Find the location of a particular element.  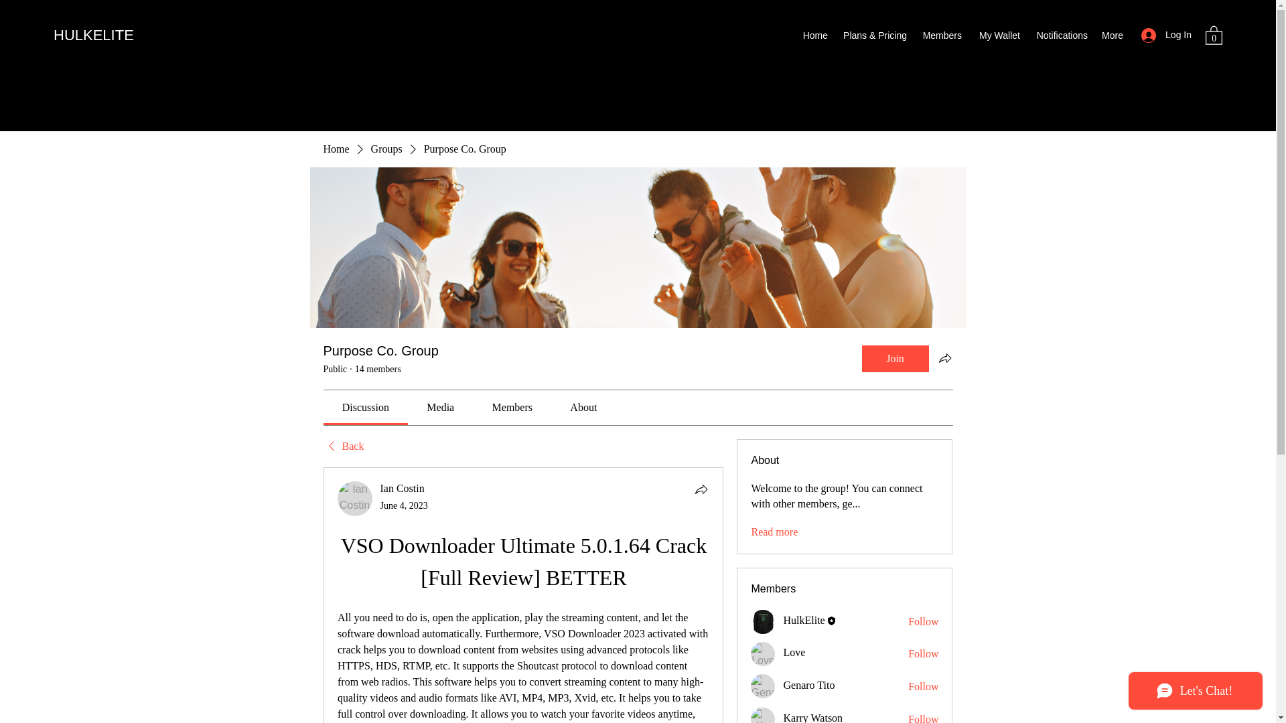

Karry Watson is located at coordinates (812, 718).